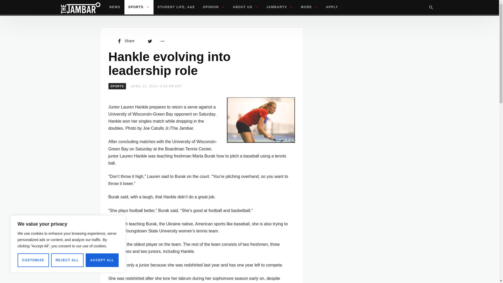 The width and height of the screenshot is (503, 283). What do you see at coordinates (162, 41) in the screenshot?
I see `More` at bounding box center [162, 41].